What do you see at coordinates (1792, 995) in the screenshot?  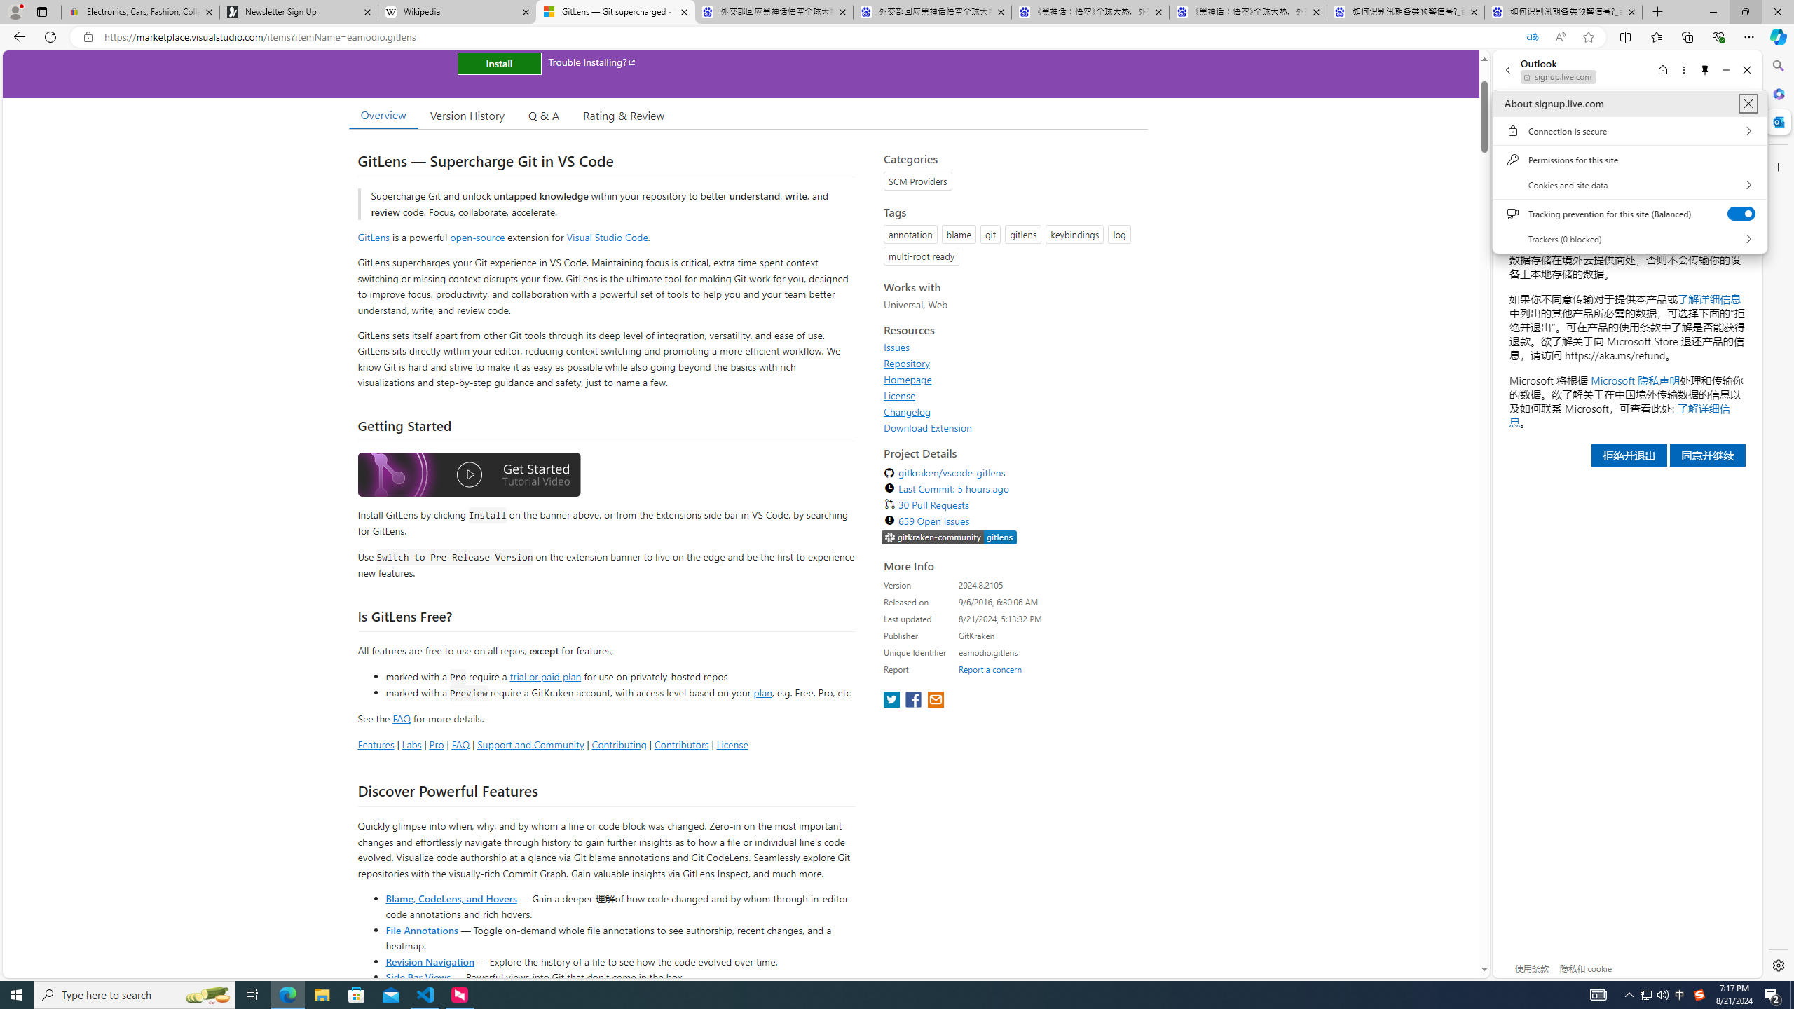 I see `Show desktop` at bounding box center [1792, 995].